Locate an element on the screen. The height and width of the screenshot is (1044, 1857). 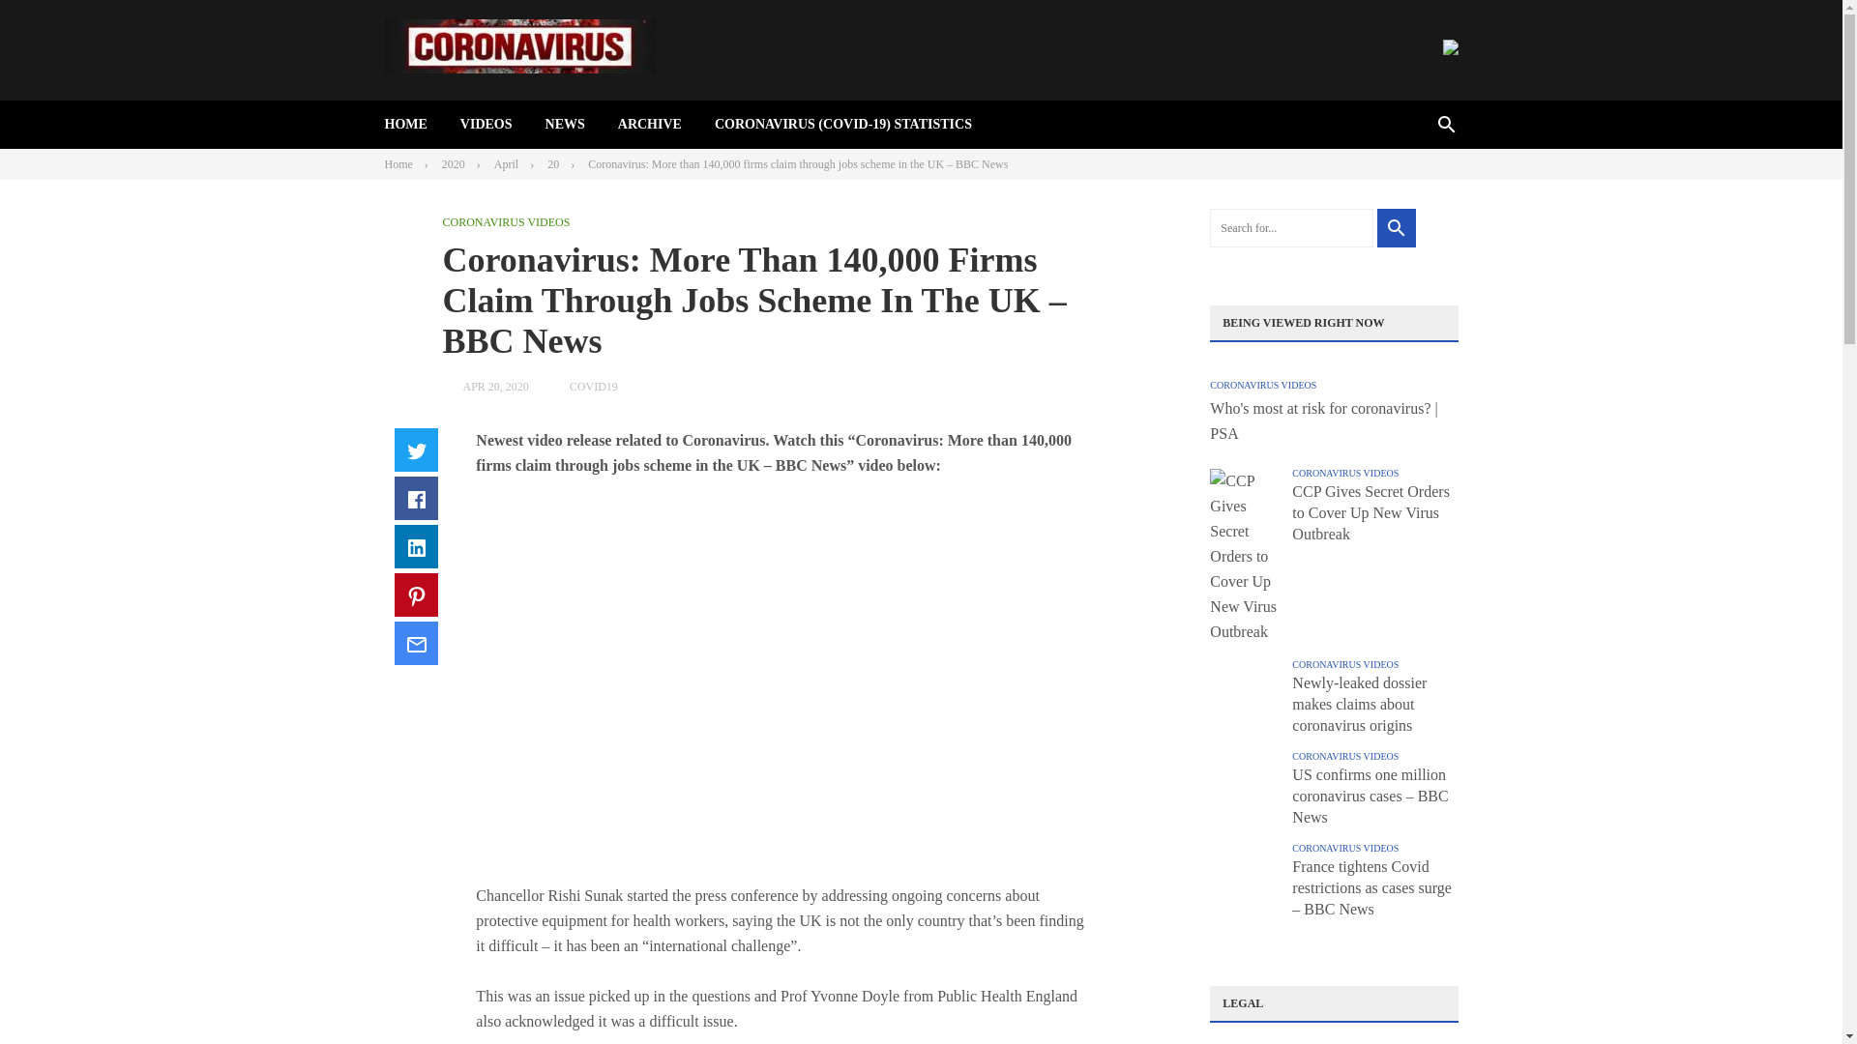
Pinterest is located at coordinates (416, 594).